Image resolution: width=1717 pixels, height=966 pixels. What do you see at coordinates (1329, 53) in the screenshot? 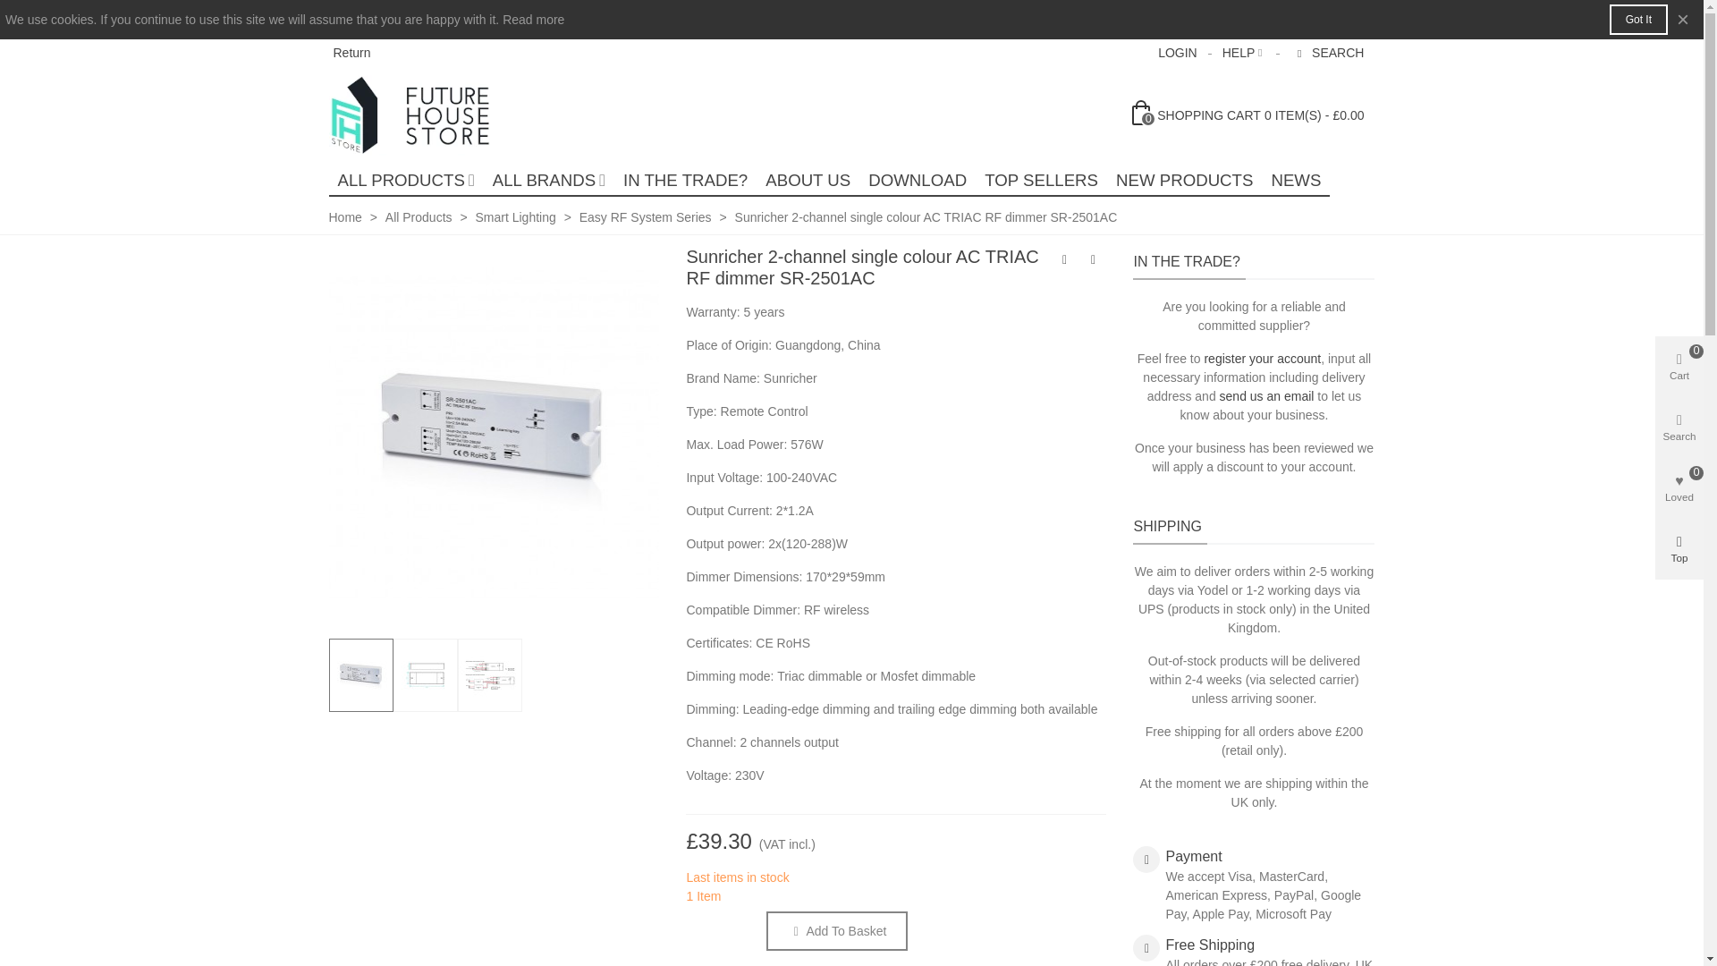
I see `SEARCH` at bounding box center [1329, 53].